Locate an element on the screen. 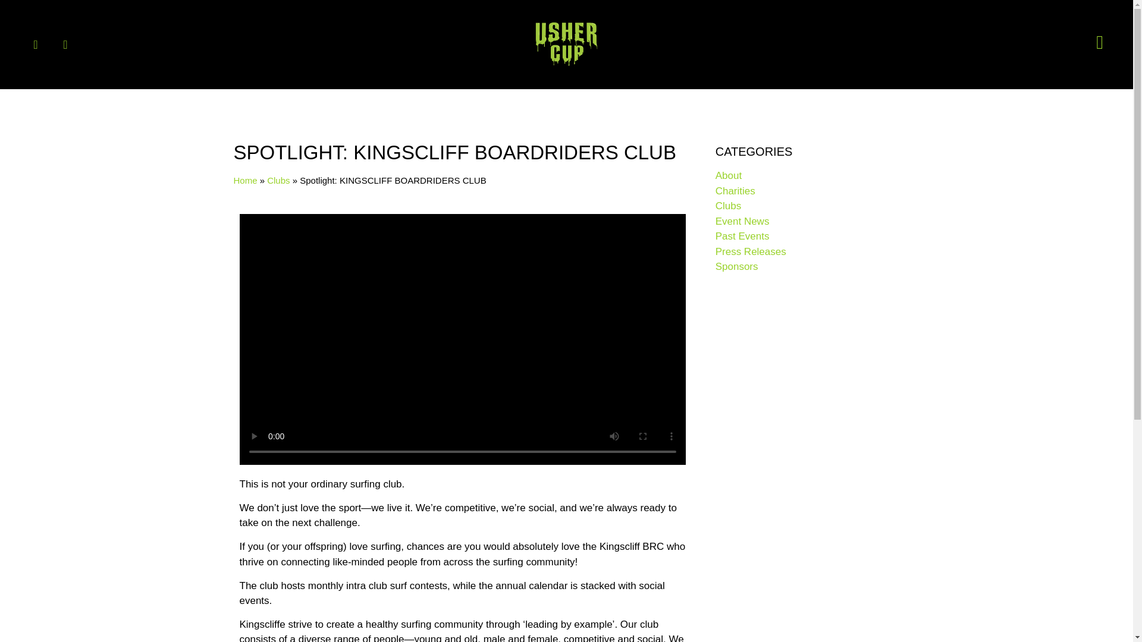 Image resolution: width=1142 pixels, height=642 pixels. Past Events is located at coordinates (742, 236).